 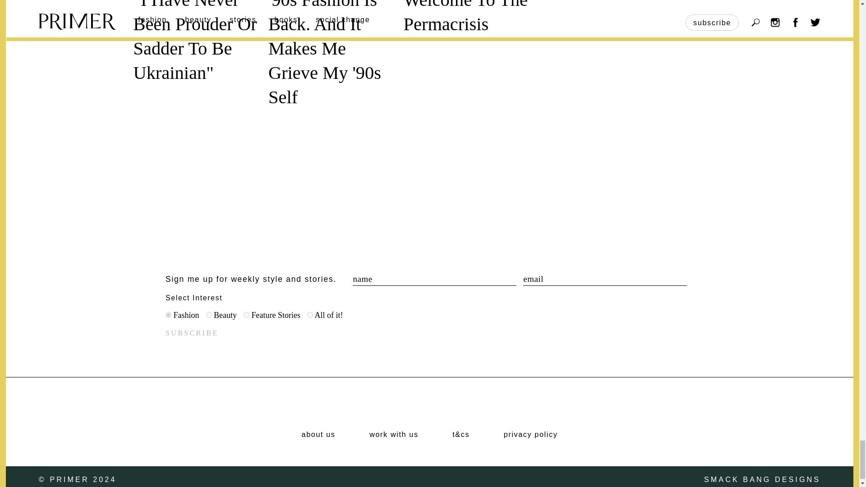 I want to click on work with us, so click(x=394, y=435).